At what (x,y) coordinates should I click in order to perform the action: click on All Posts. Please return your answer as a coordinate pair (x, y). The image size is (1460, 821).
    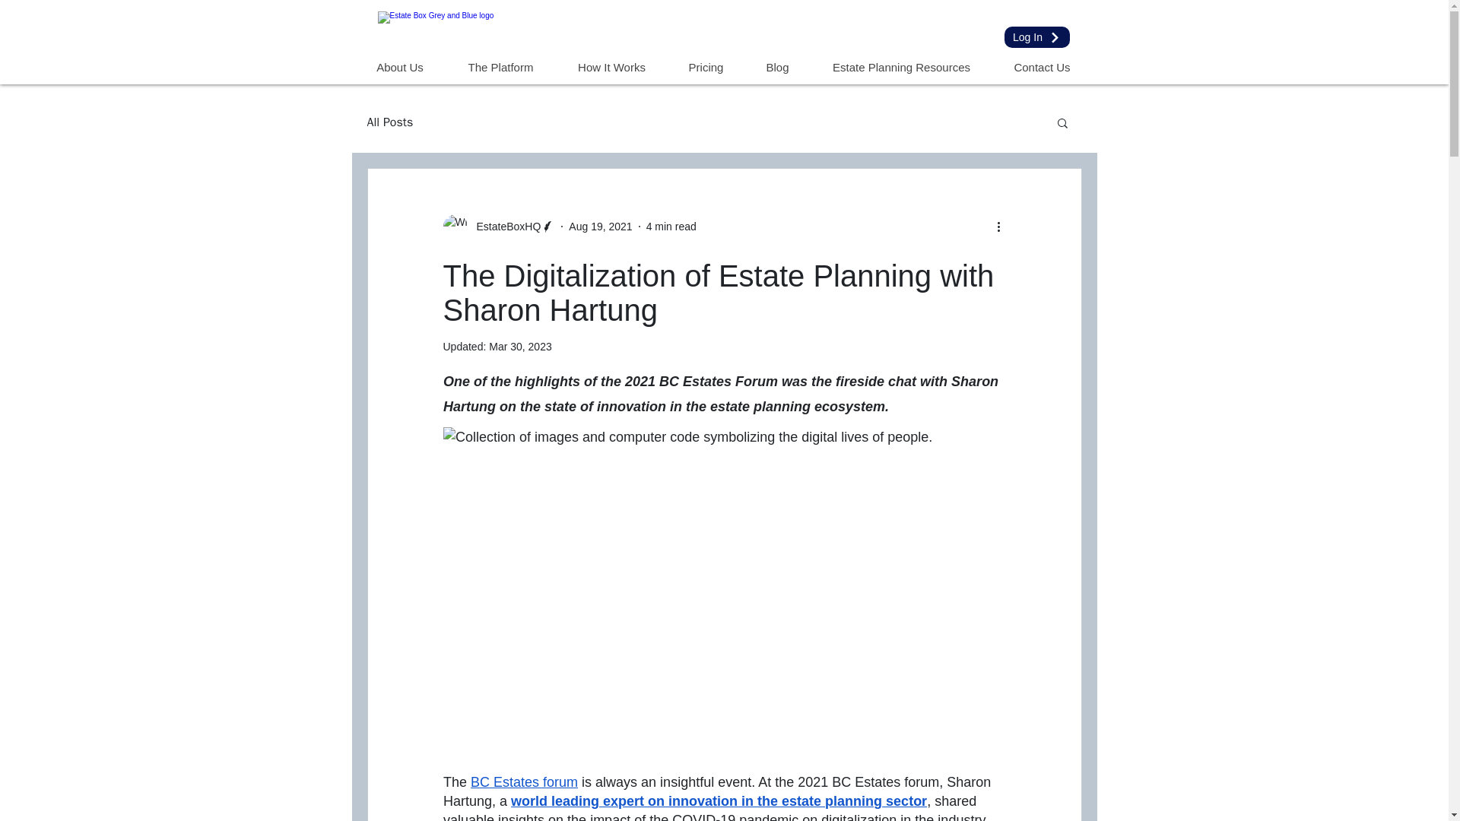
    Looking at the image, I should click on (389, 122).